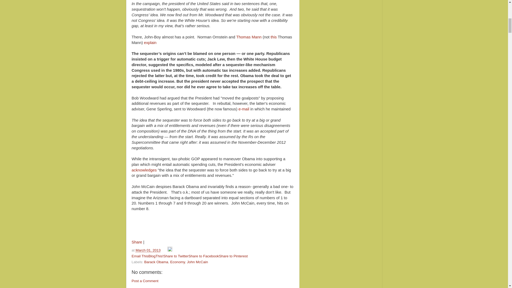  Describe the element at coordinates (204, 256) in the screenshot. I see `Share to Facebook` at that location.